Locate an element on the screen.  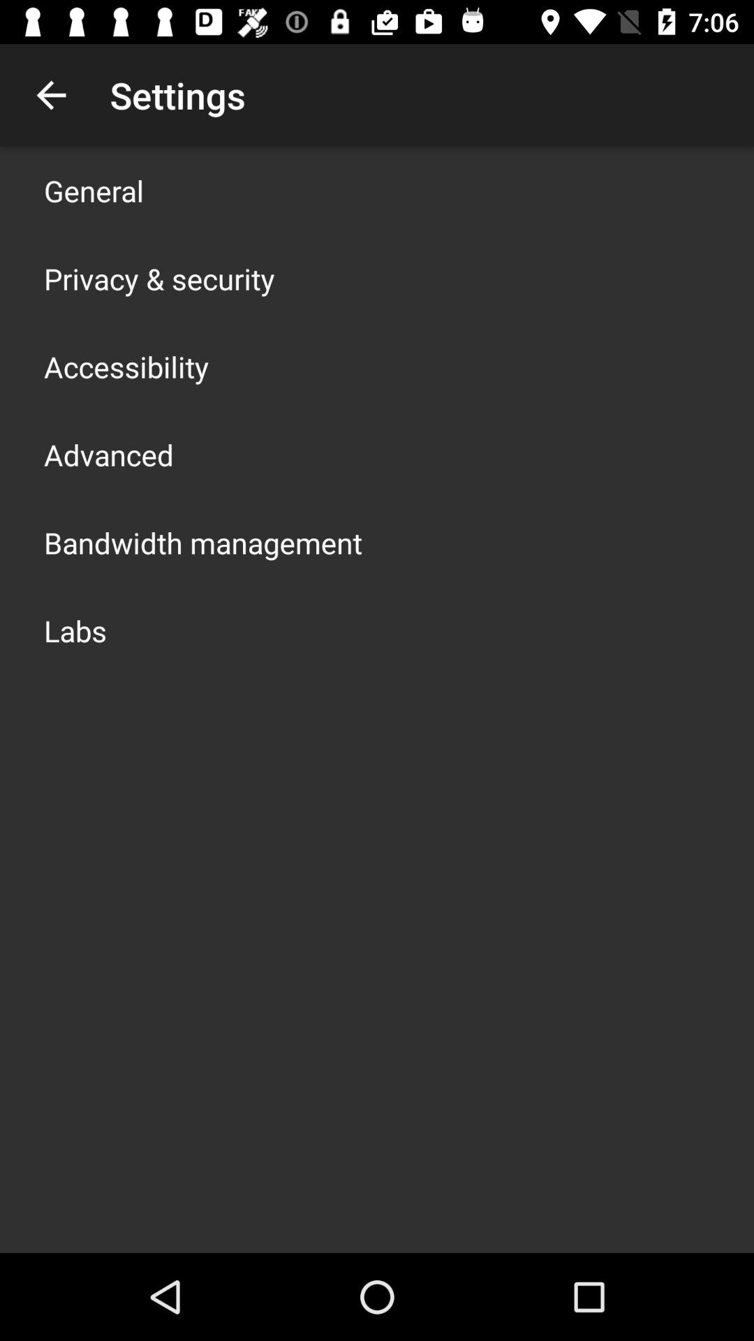
choose app above the general app is located at coordinates (51, 95).